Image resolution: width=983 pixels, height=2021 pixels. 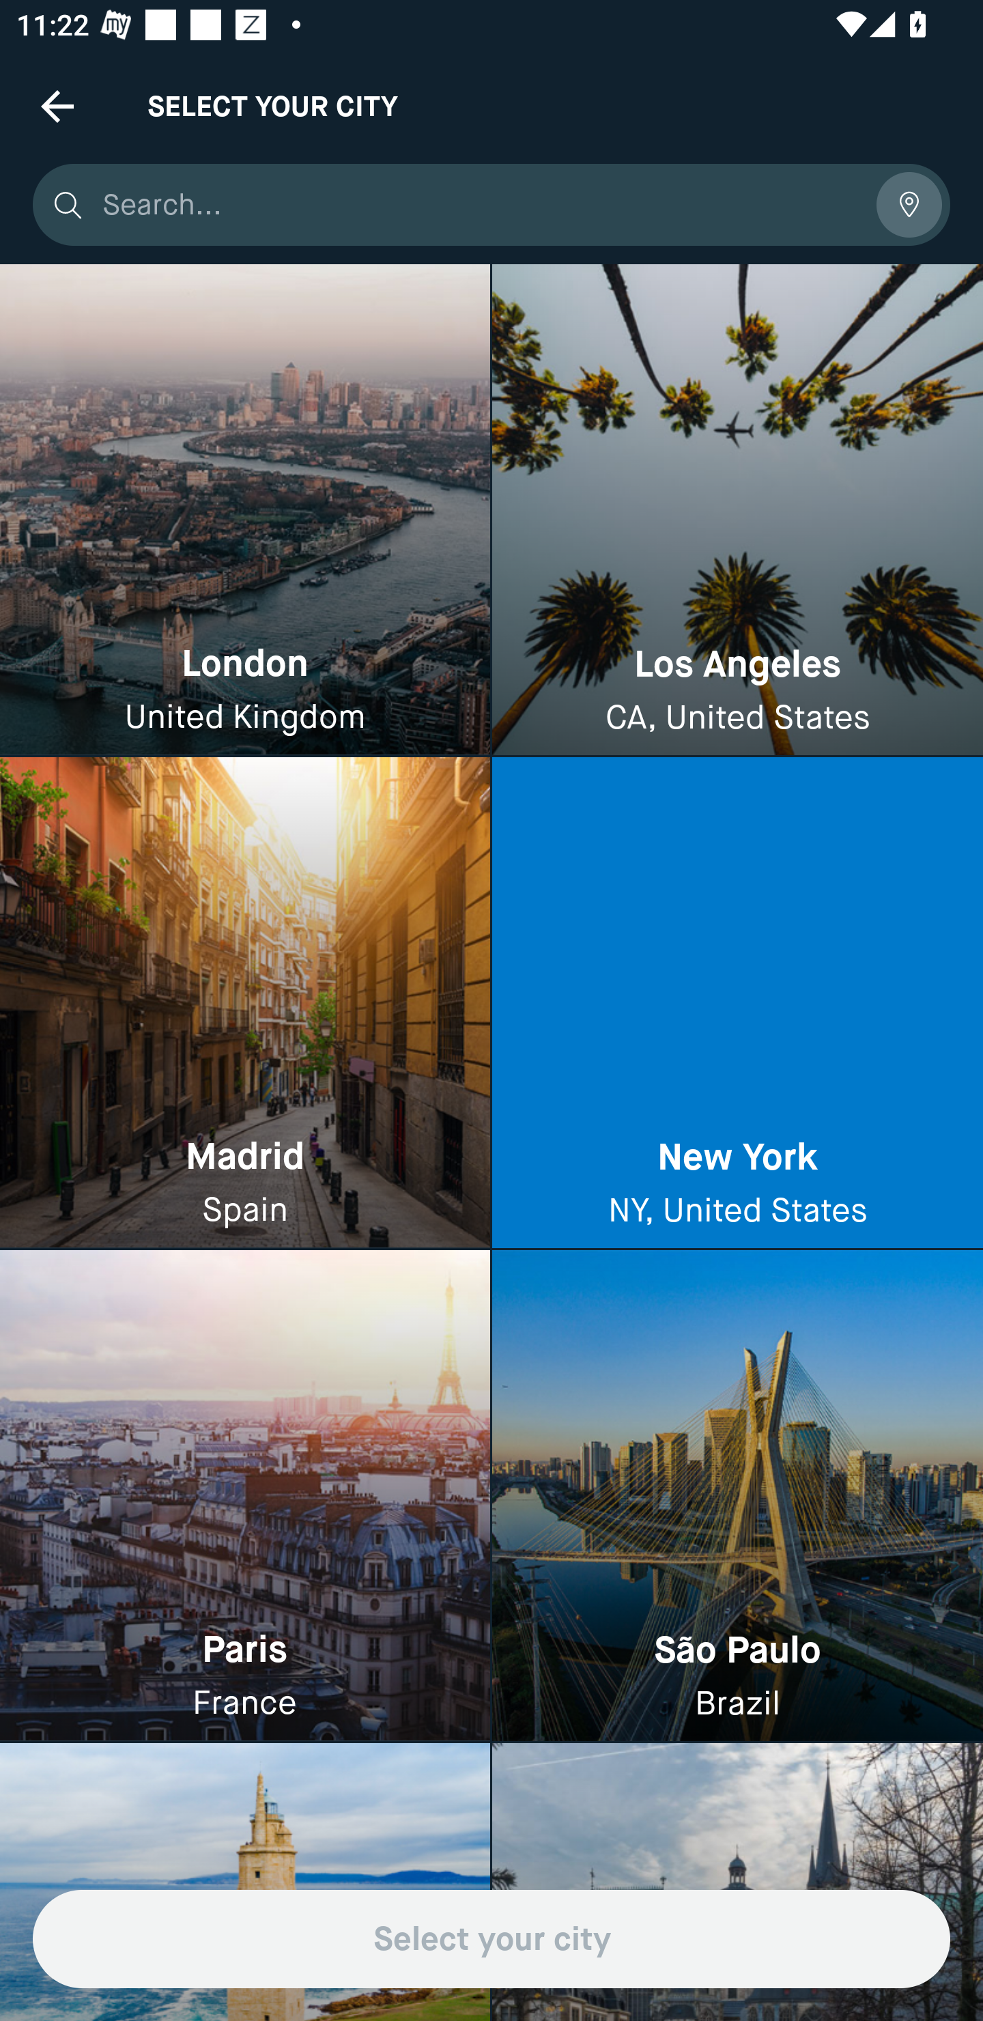 I want to click on Los Angeles CA, United States, so click(x=737, y=510).